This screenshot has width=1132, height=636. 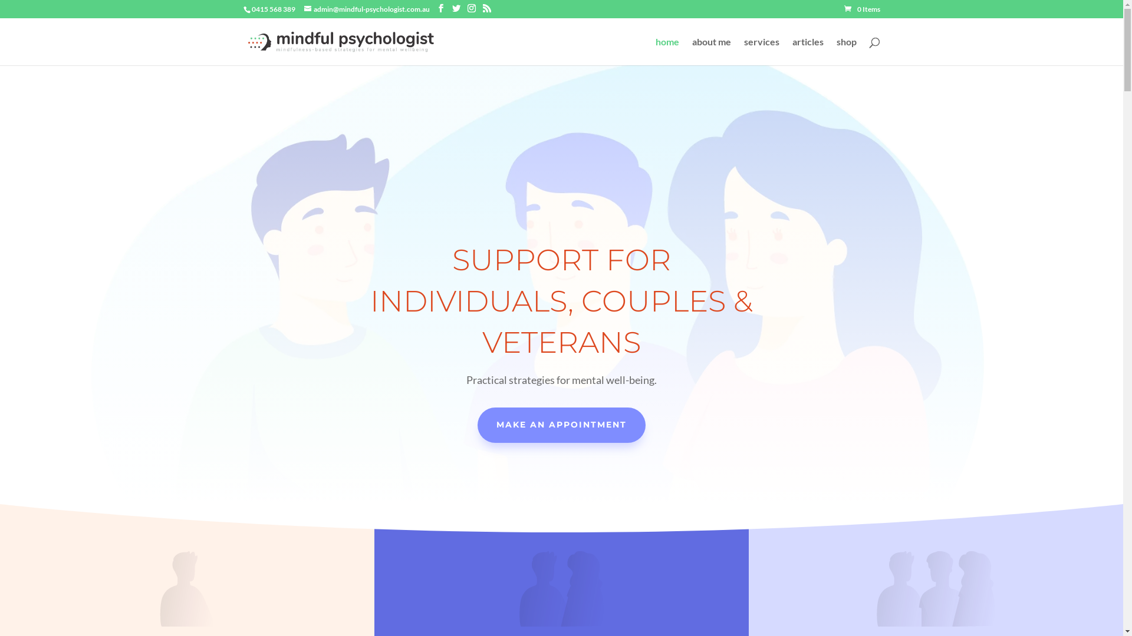 What do you see at coordinates (712, 52) in the screenshot?
I see `about me` at bounding box center [712, 52].